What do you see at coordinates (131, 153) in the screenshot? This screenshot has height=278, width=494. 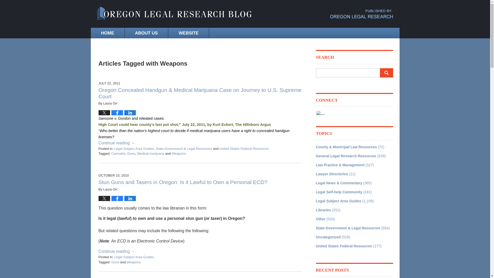 I see `View all posts tagged with Guns` at bounding box center [131, 153].